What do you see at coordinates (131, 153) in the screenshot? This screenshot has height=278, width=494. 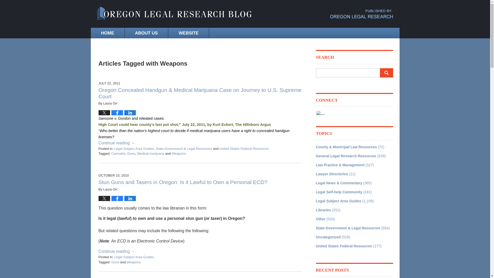 I see `View all posts tagged with Guns` at bounding box center [131, 153].